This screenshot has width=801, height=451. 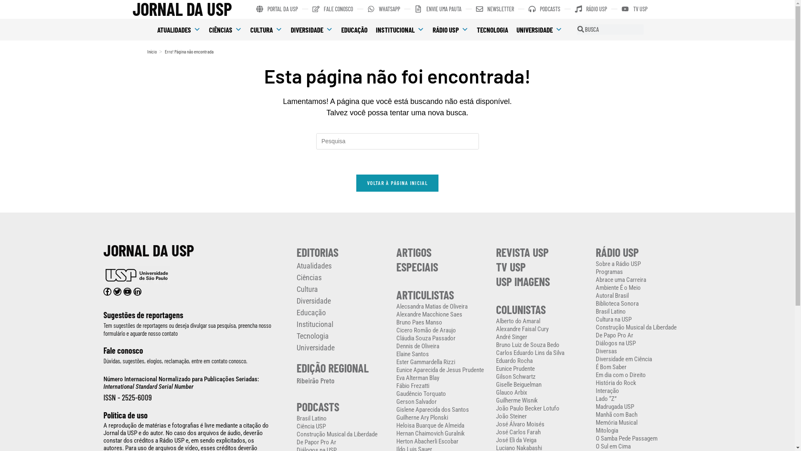 What do you see at coordinates (542, 377) in the screenshot?
I see `Gilson Schwartz` at bounding box center [542, 377].